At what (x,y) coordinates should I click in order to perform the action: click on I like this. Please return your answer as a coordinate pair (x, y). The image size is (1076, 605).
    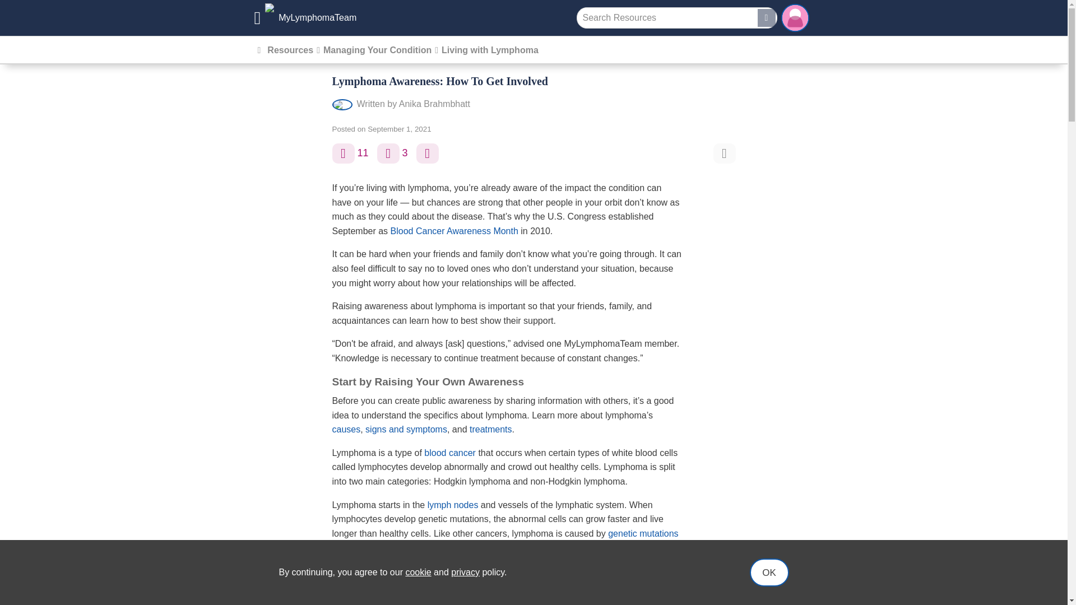
    Looking at the image, I should click on (342, 153).